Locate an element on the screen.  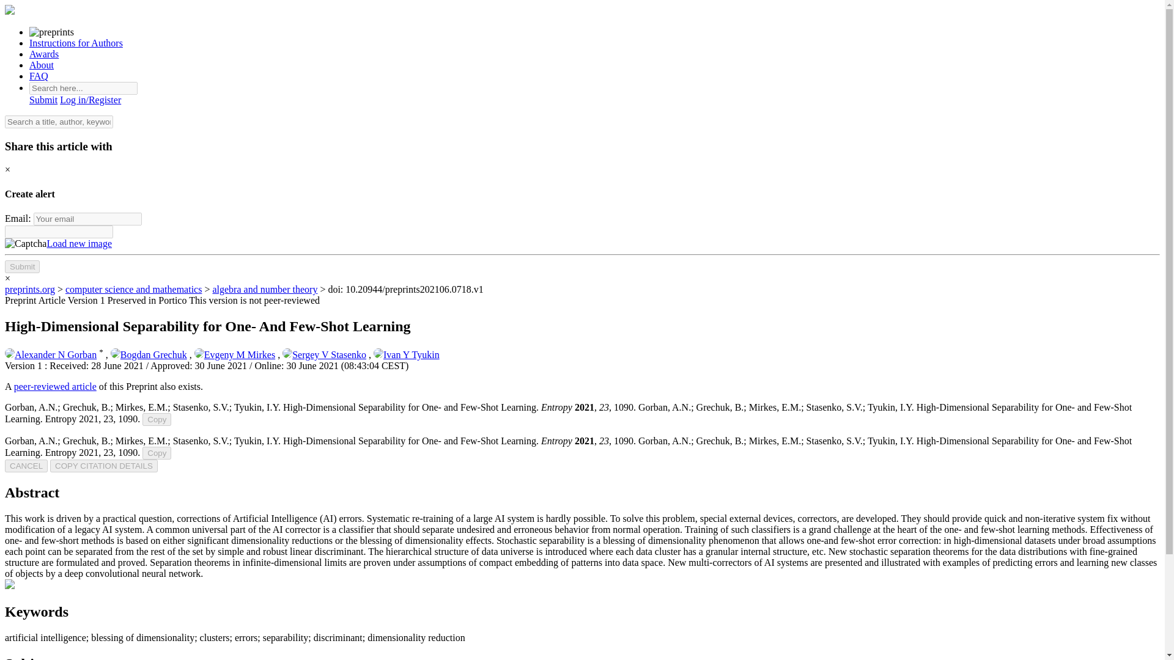
Bogdan Grechuk is located at coordinates (148, 354).